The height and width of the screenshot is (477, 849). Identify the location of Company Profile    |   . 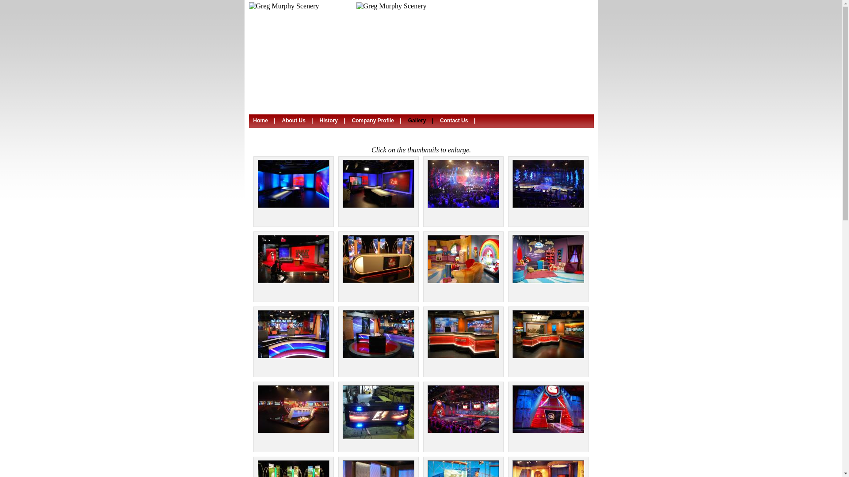
(378, 121).